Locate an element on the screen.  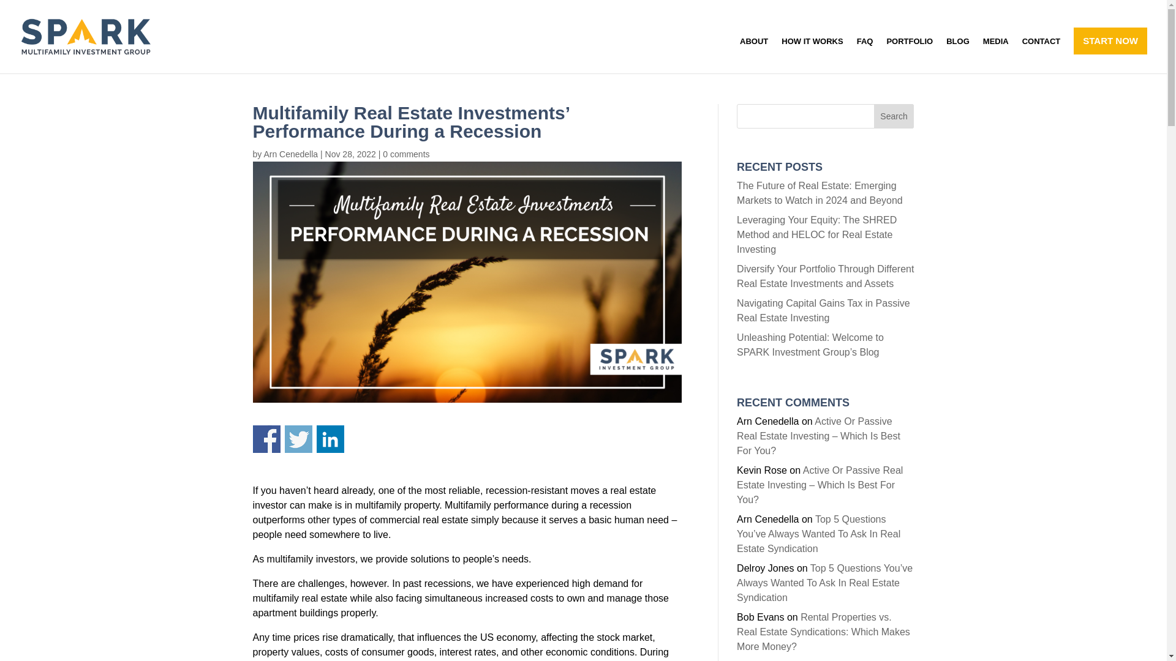
CONTACT is located at coordinates (1041, 55).